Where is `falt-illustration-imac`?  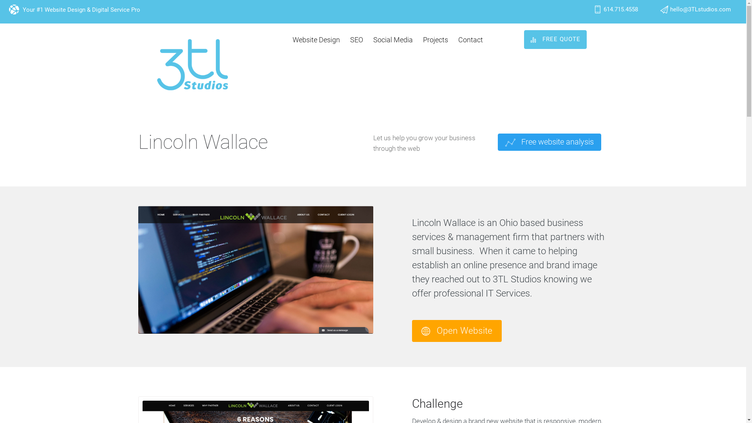 falt-illustration-imac is located at coordinates (255, 270).